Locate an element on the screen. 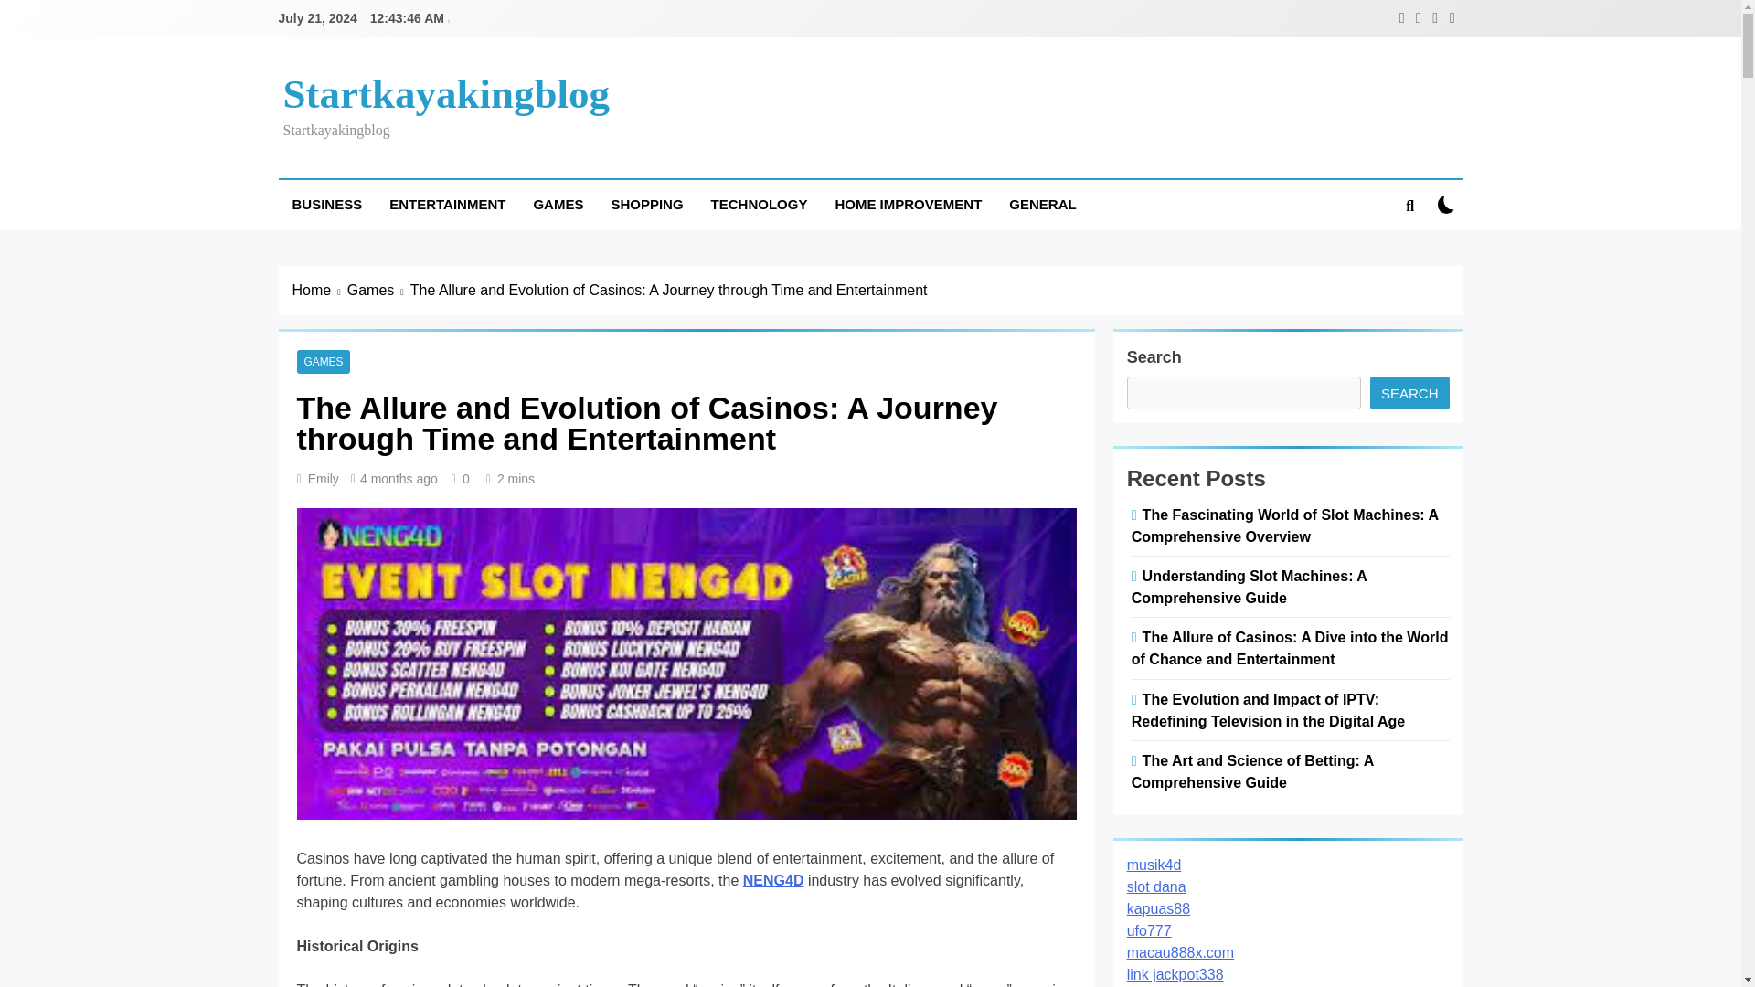 The height and width of the screenshot is (987, 1755). SEARCH is located at coordinates (1409, 393).